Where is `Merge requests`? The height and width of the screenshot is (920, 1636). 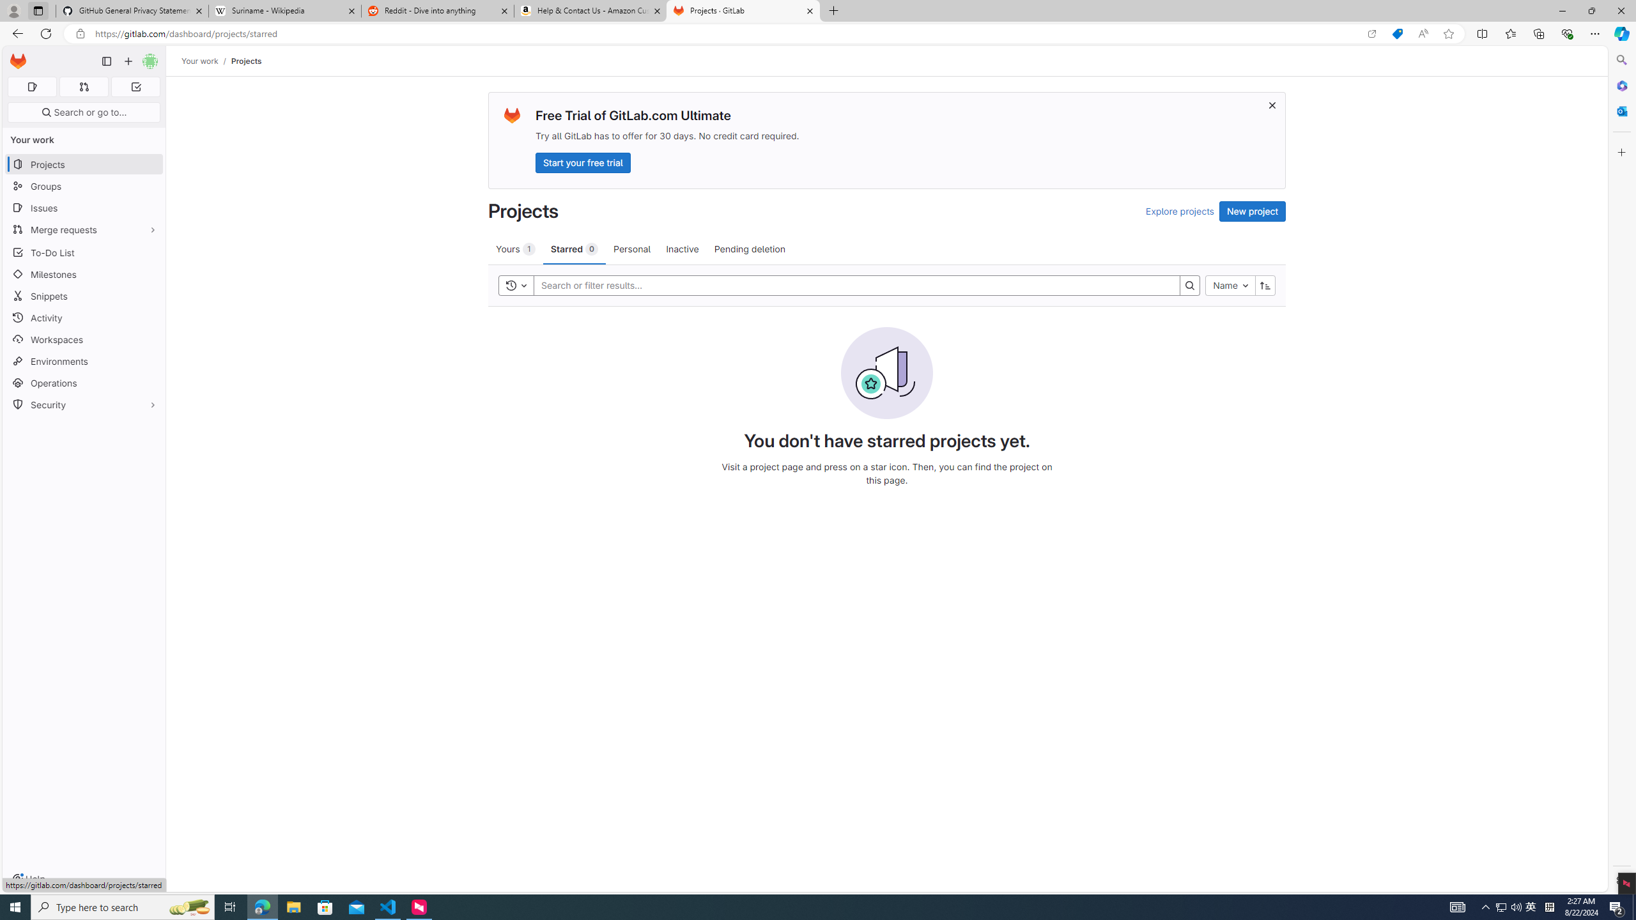 Merge requests is located at coordinates (84, 229).